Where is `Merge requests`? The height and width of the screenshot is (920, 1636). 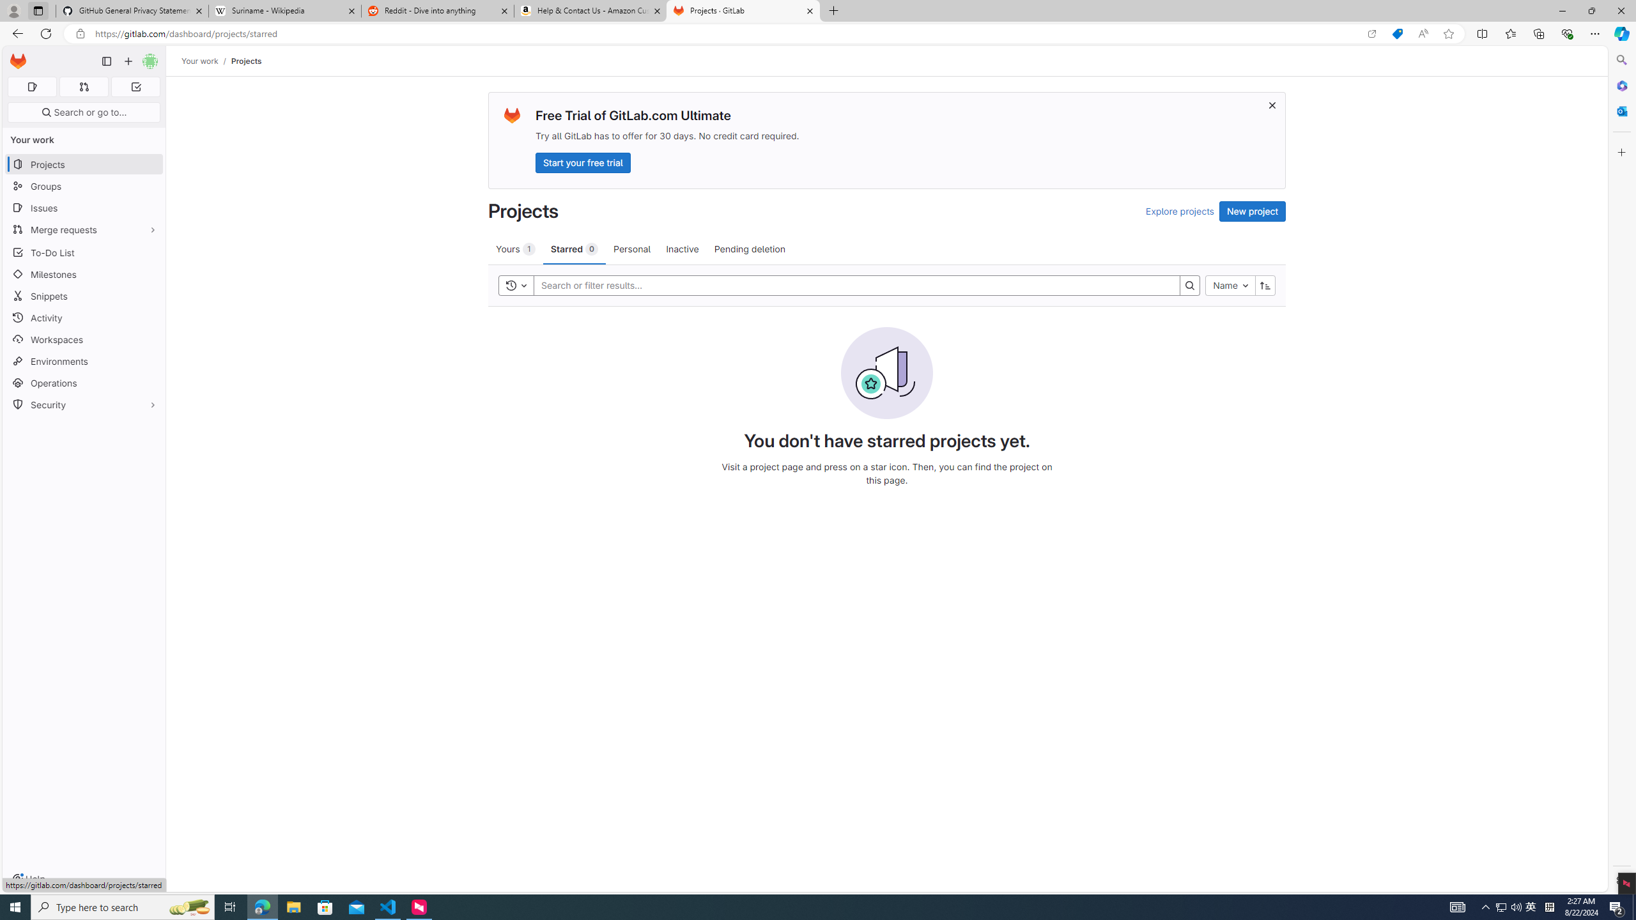 Merge requests is located at coordinates (84, 229).